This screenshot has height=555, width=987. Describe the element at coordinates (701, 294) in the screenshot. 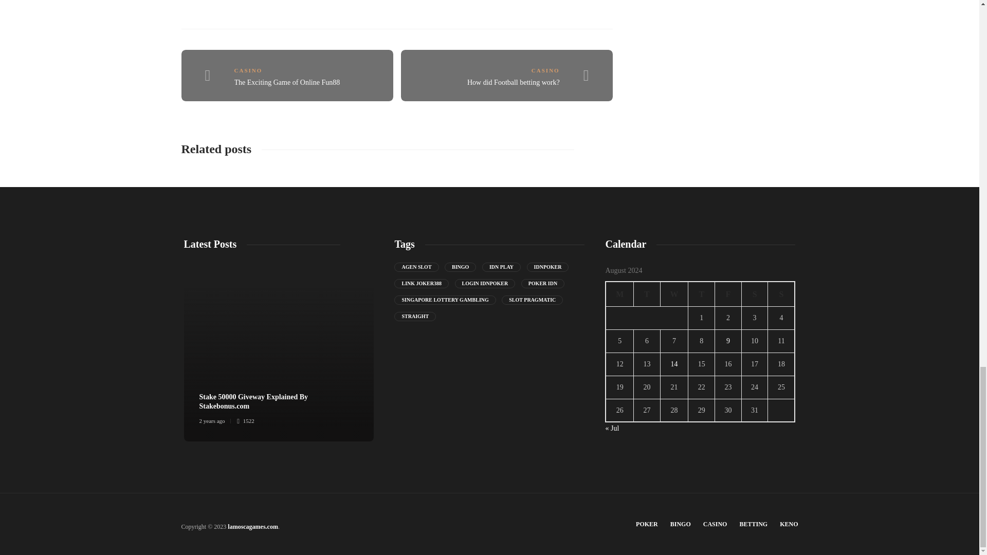

I see `Thursday` at that location.